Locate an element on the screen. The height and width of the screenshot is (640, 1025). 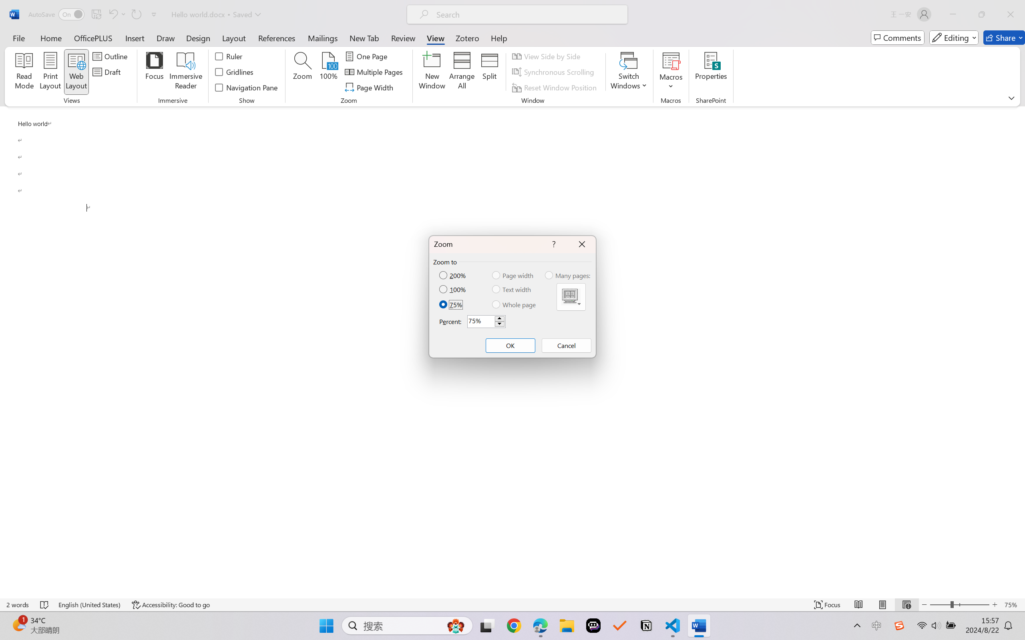
View Side by Side is located at coordinates (547, 56).